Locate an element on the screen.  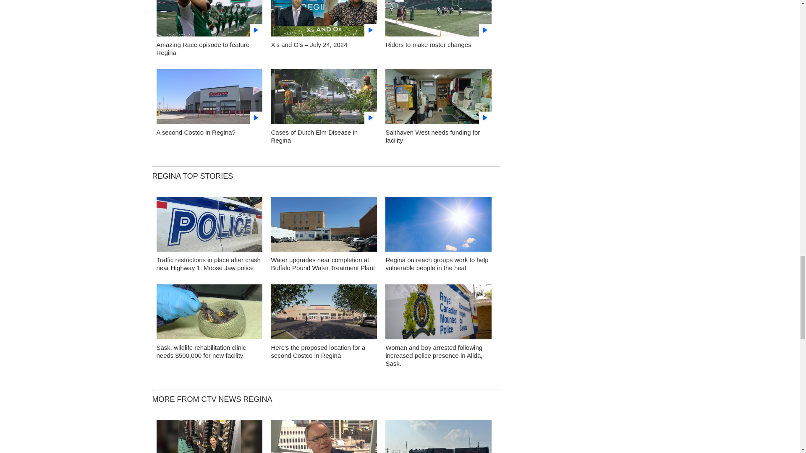
Amazing Race episode to feature Regina is located at coordinates (202, 49).